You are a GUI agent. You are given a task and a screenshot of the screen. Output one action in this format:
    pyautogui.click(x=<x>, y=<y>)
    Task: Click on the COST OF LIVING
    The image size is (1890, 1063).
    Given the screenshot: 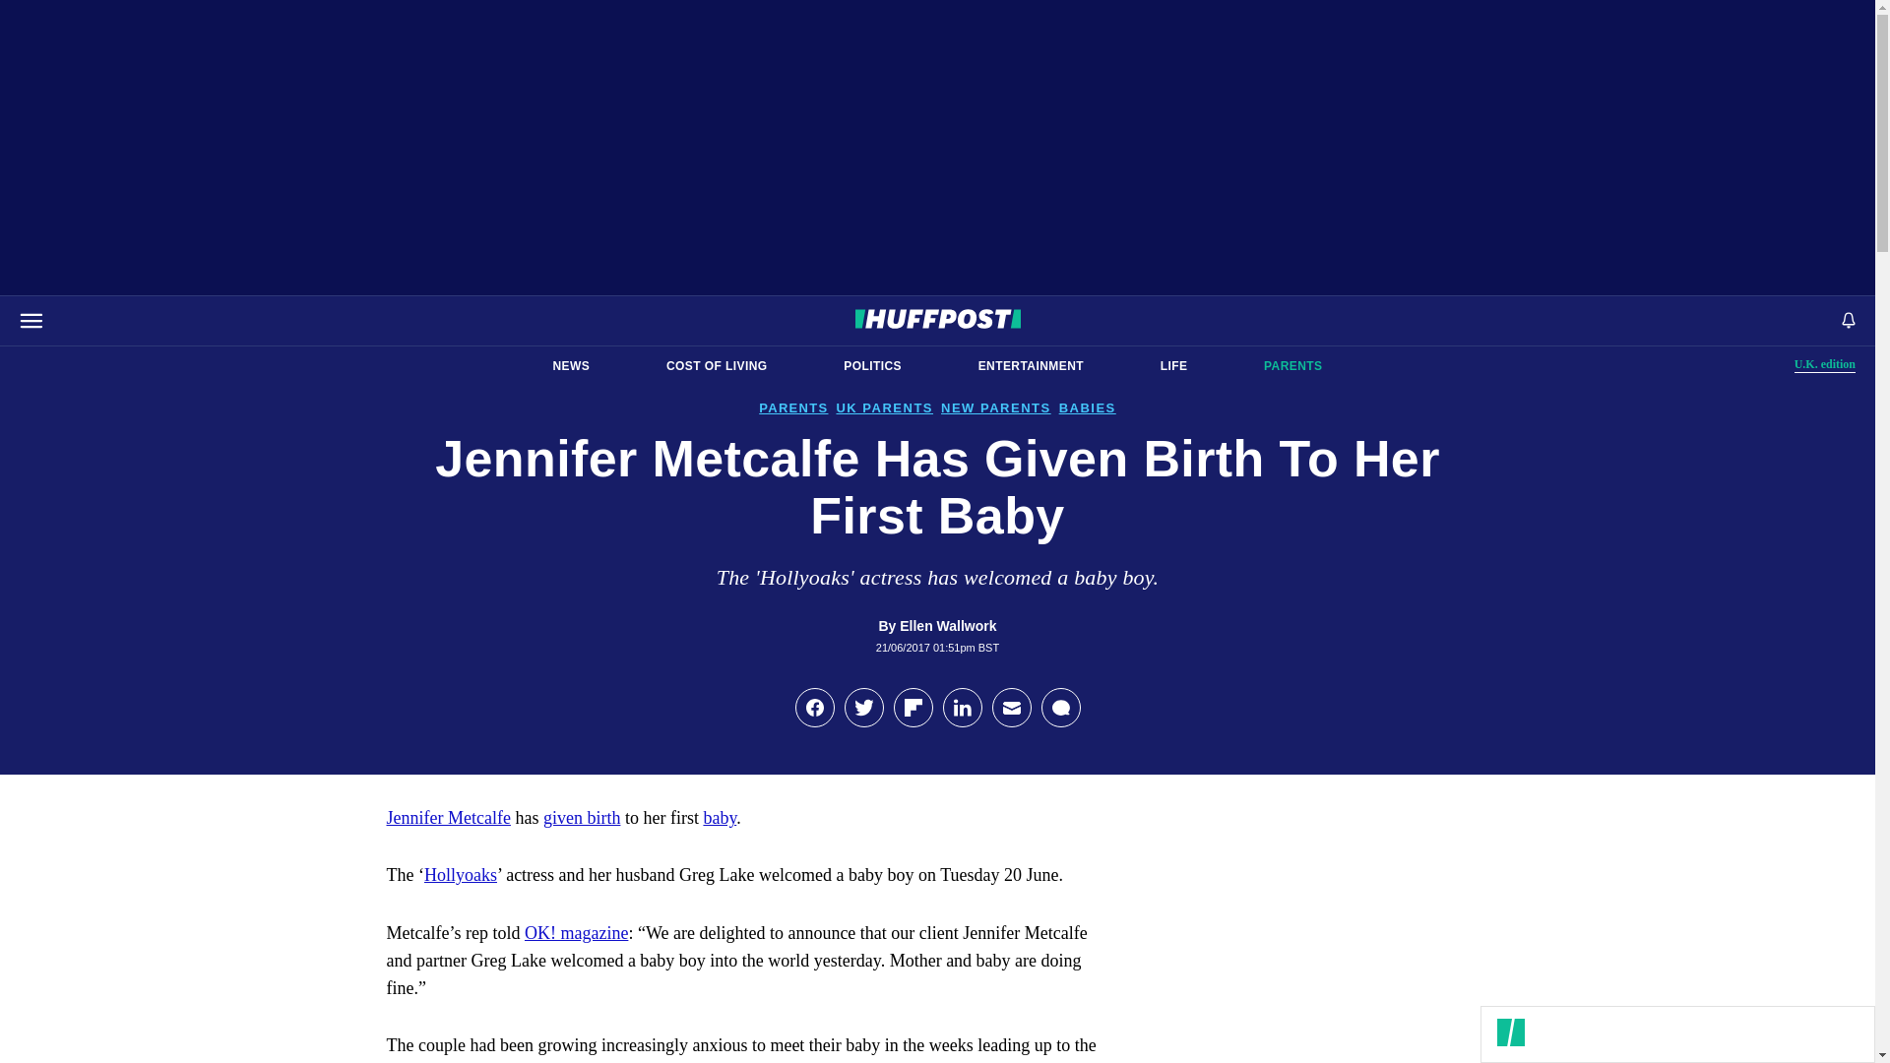 What is the action you would take?
    pyautogui.click(x=717, y=366)
    